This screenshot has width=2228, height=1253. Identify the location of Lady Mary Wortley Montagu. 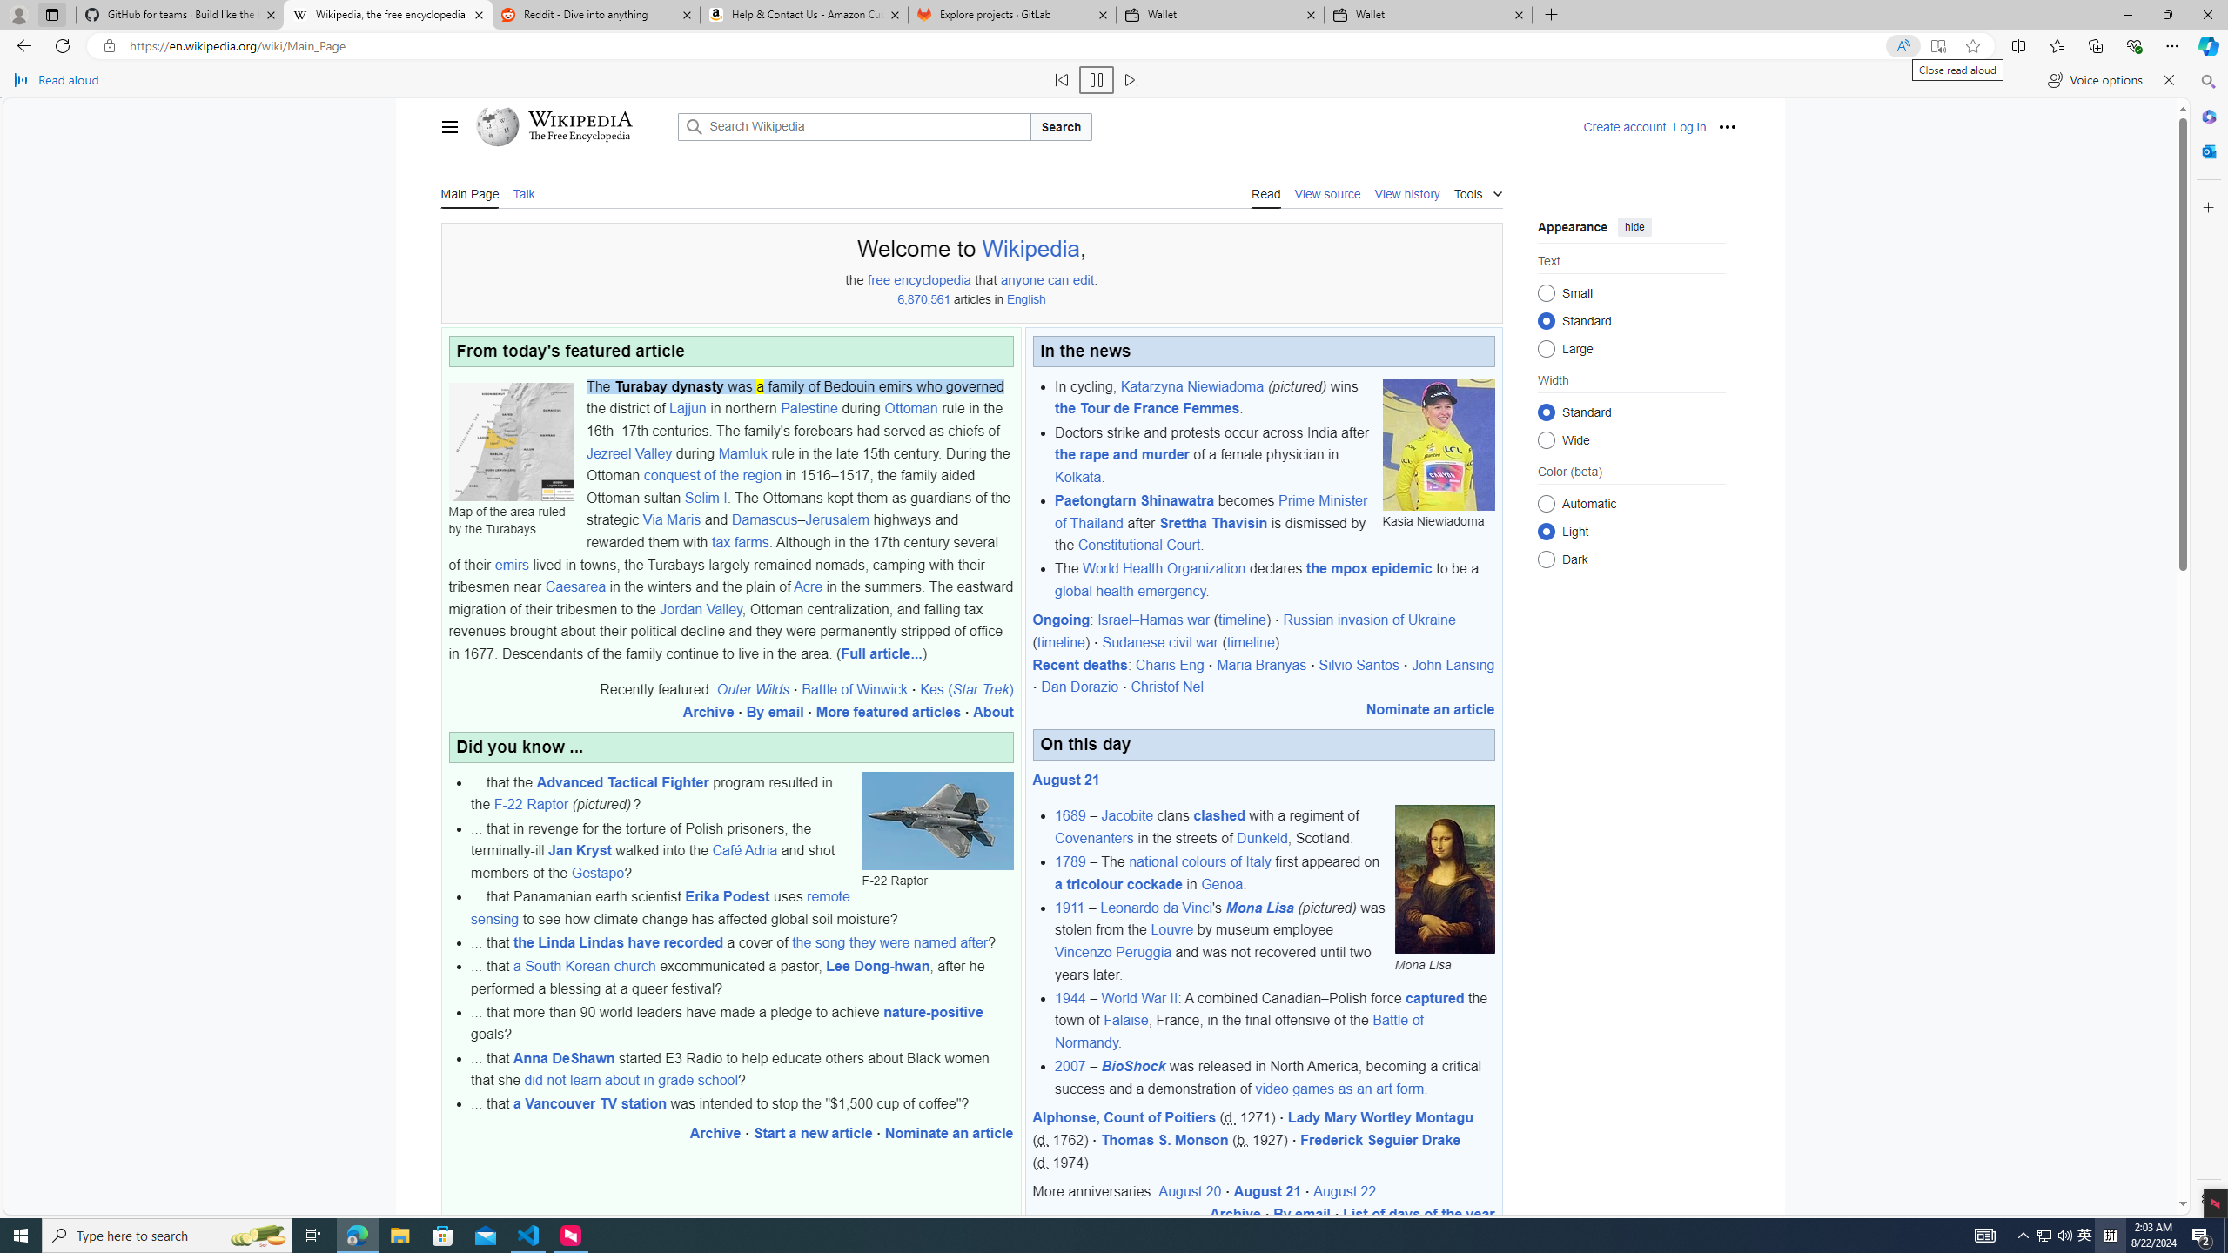
(1380, 1117).